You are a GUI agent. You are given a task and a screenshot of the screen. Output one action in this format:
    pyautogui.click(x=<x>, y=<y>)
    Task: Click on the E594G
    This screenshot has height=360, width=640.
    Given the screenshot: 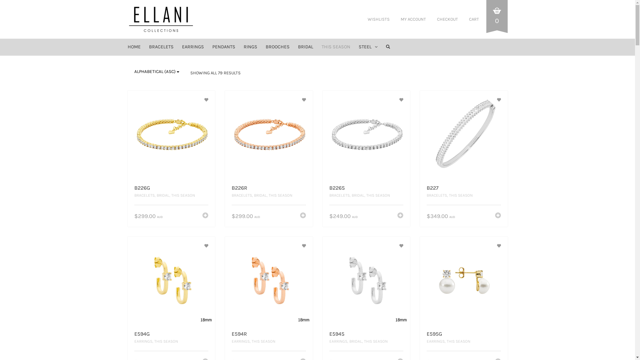 What is the action you would take?
    pyautogui.click(x=142, y=334)
    